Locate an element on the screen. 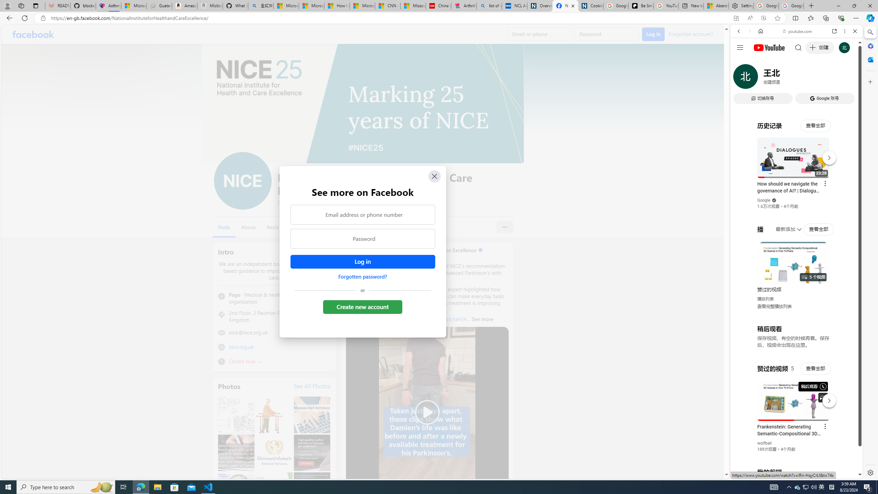  Search videos from youtube.com is located at coordinates (784, 226).